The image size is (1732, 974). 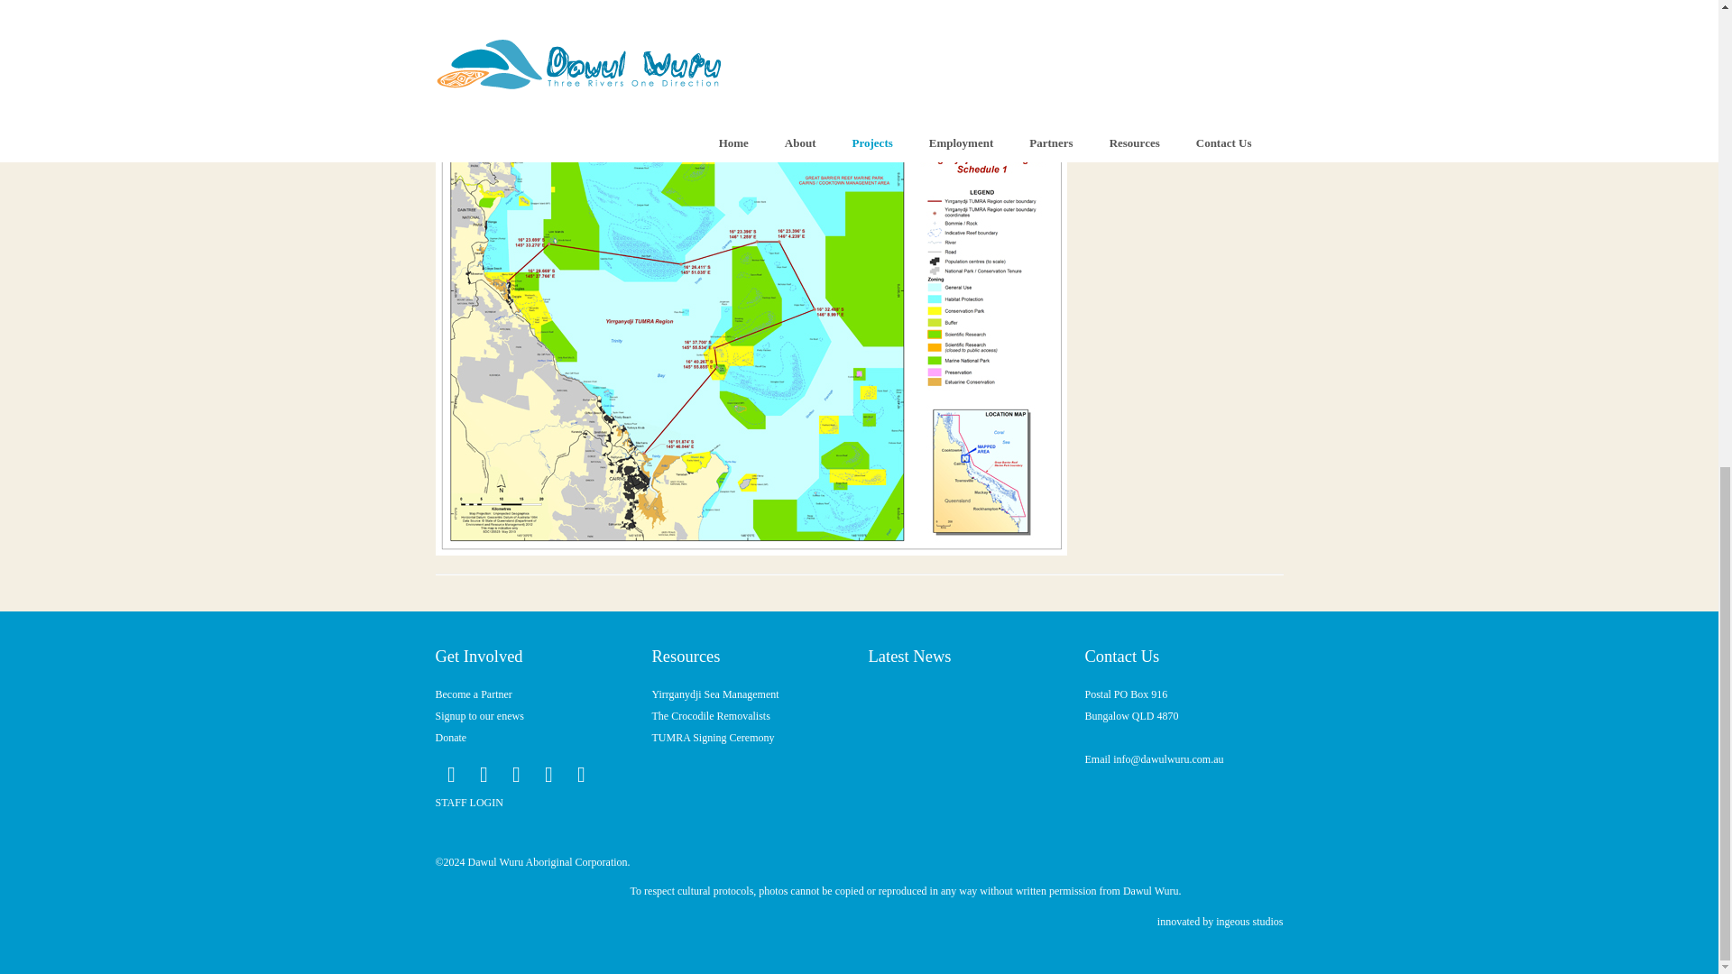 What do you see at coordinates (709, 716) in the screenshot?
I see `The Crocodile Removalists` at bounding box center [709, 716].